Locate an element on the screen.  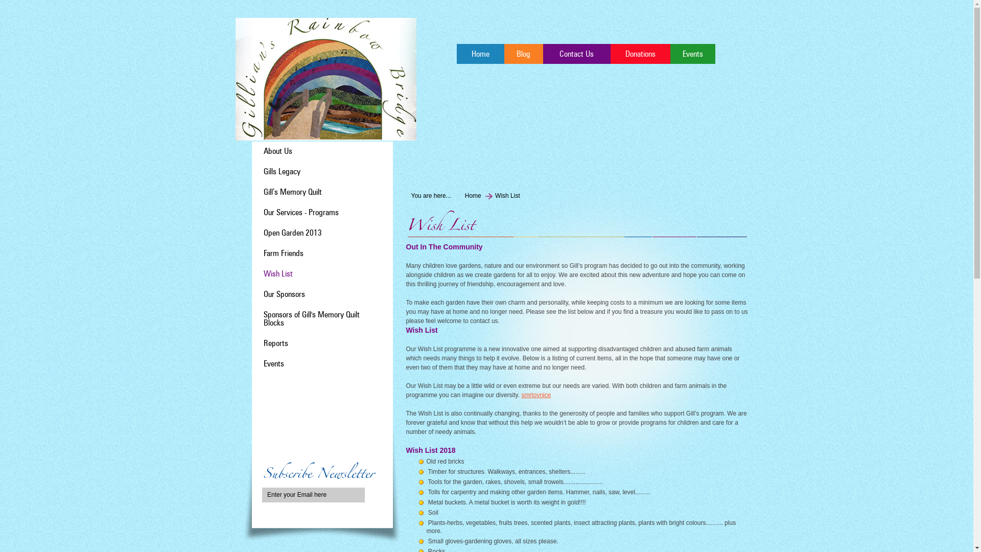
Wish List is located at coordinates (278, 274).